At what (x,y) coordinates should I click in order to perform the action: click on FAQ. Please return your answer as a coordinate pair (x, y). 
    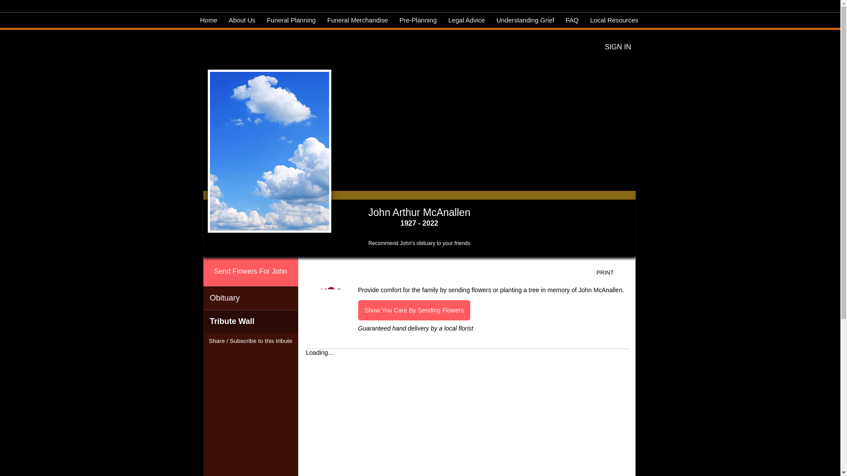
    Looking at the image, I should click on (572, 20).